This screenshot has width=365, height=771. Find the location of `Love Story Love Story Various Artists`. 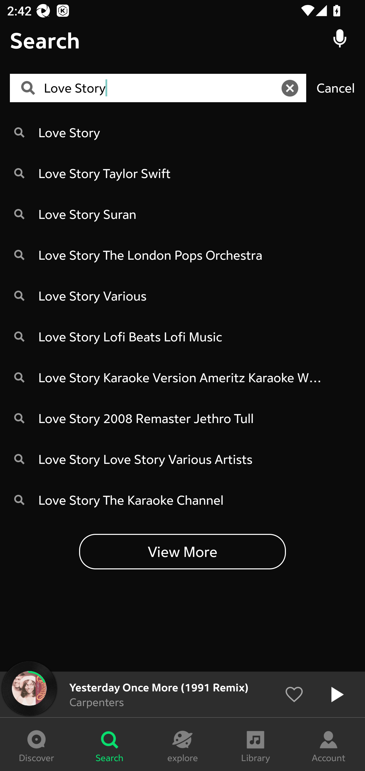

Love Story Love Story Various Artists is located at coordinates (182, 459).